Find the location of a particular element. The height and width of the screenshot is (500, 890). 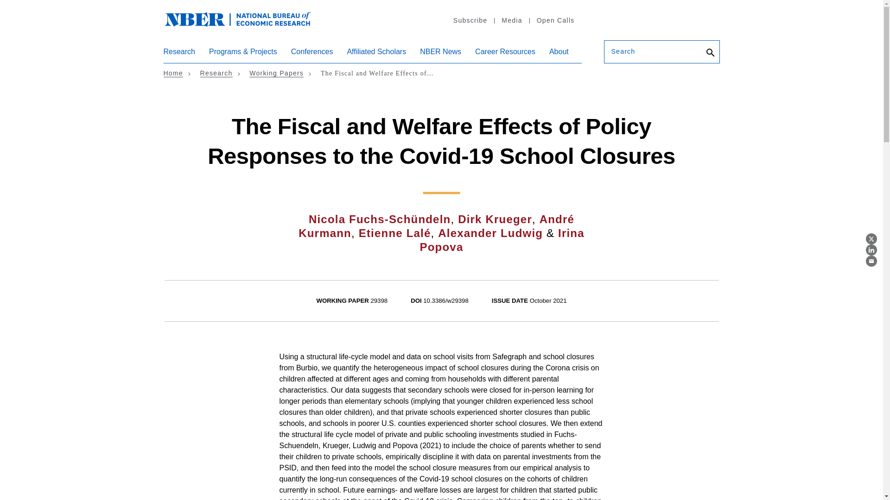

Media is located at coordinates (511, 20).